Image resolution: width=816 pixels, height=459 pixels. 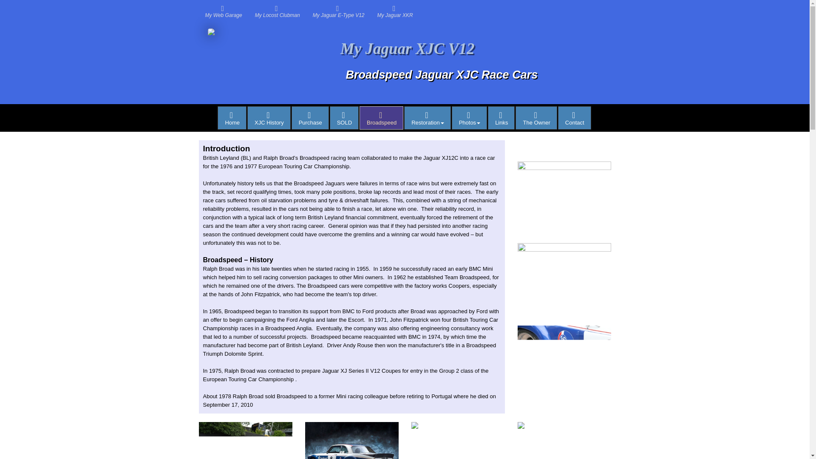 What do you see at coordinates (339, 11) in the screenshot?
I see `Contact me` at bounding box center [339, 11].